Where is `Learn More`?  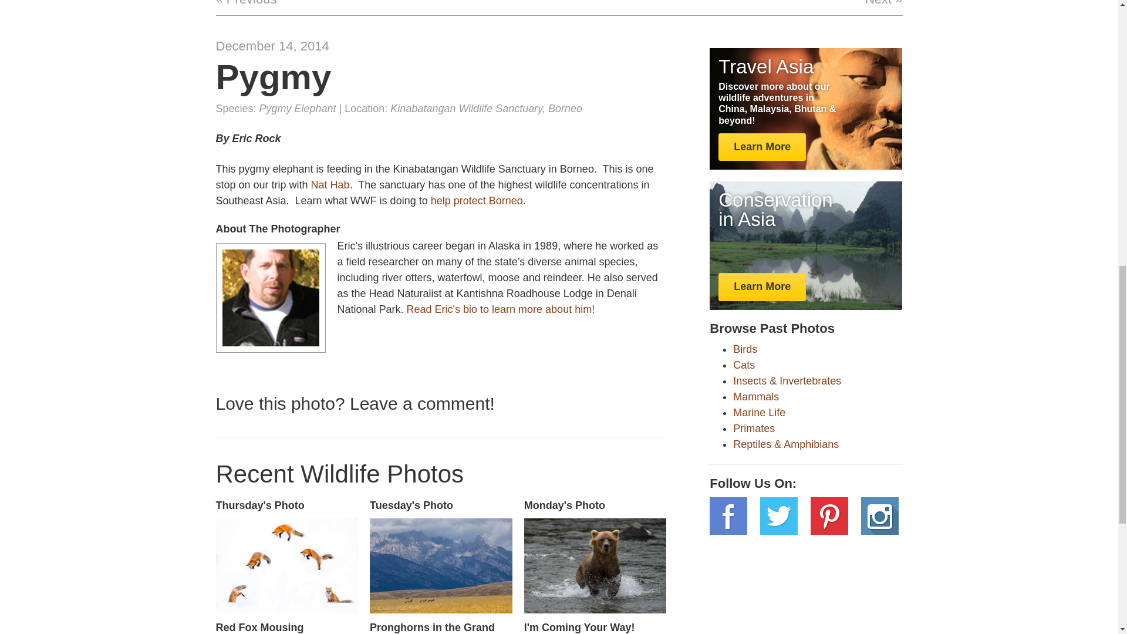
Learn More is located at coordinates (286, 567).